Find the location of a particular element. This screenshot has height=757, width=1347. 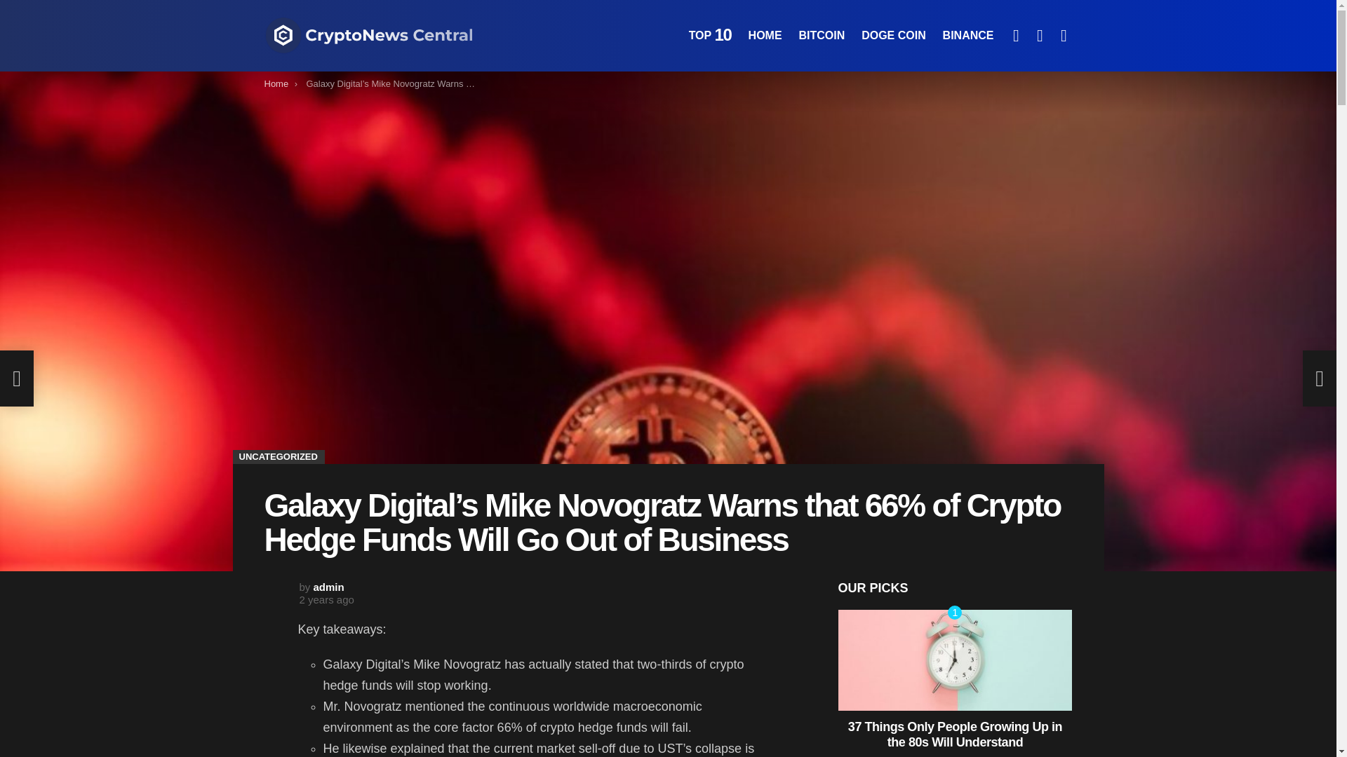

HOME is located at coordinates (765, 35).